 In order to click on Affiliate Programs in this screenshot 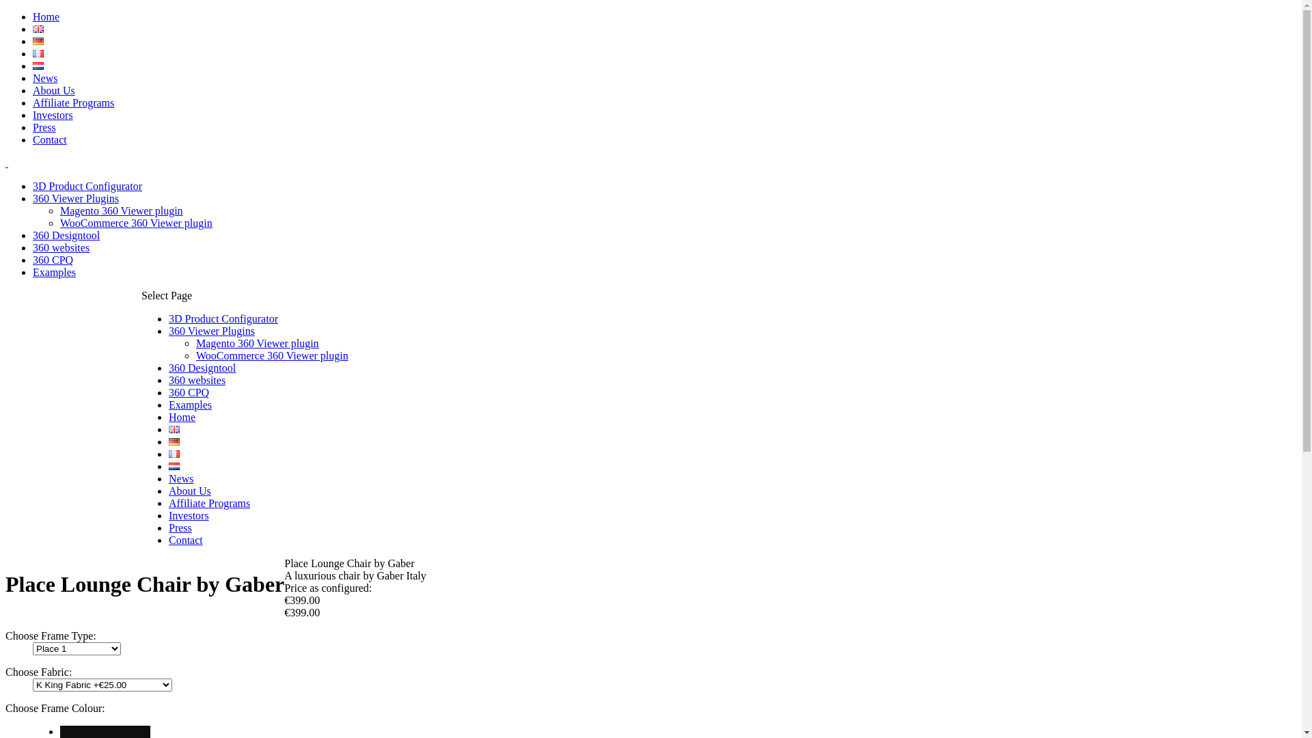, I will do `click(74, 102)`.